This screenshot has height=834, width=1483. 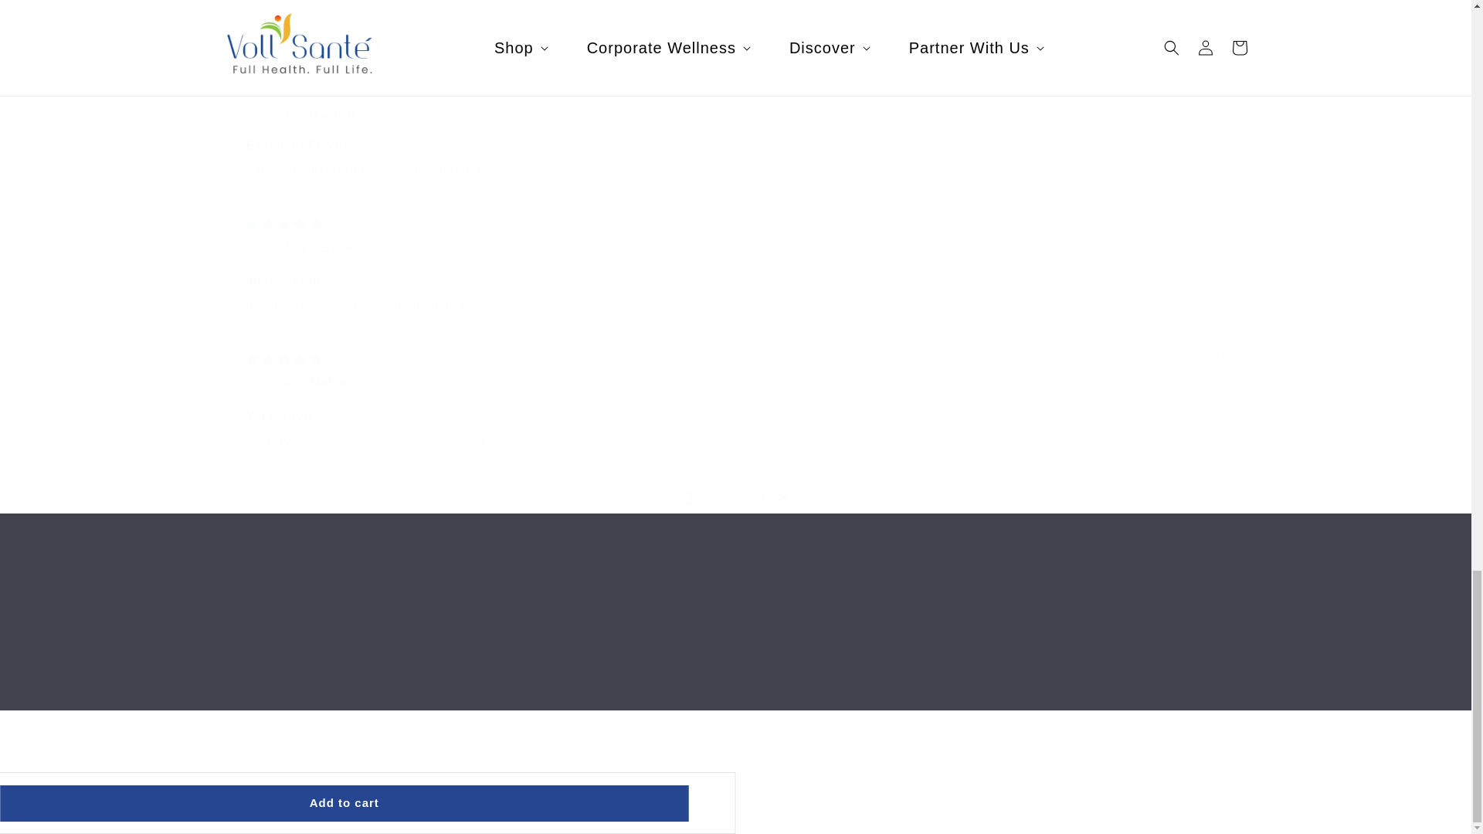 I want to click on Privacy Policy, so click(x=735, y=656).